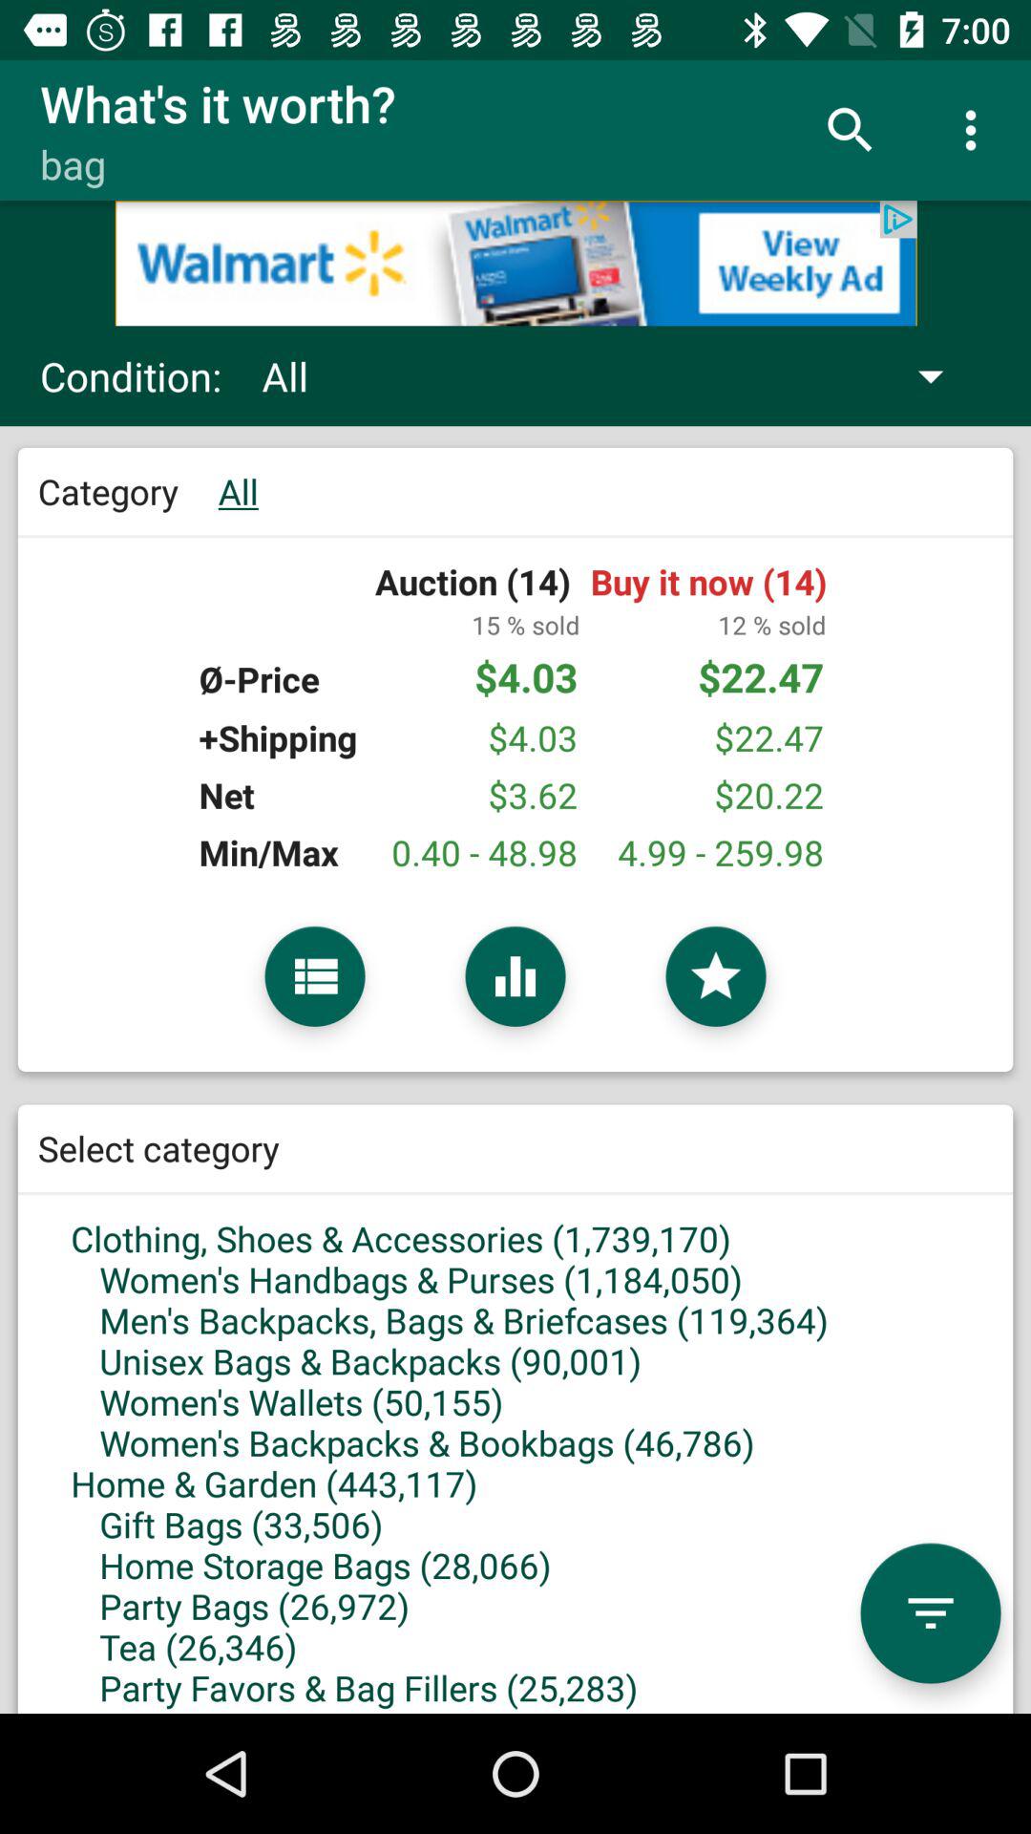 Image resolution: width=1031 pixels, height=1834 pixels. What do you see at coordinates (515, 264) in the screenshot?
I see `google advertisements` at bounding box center [515, 264].